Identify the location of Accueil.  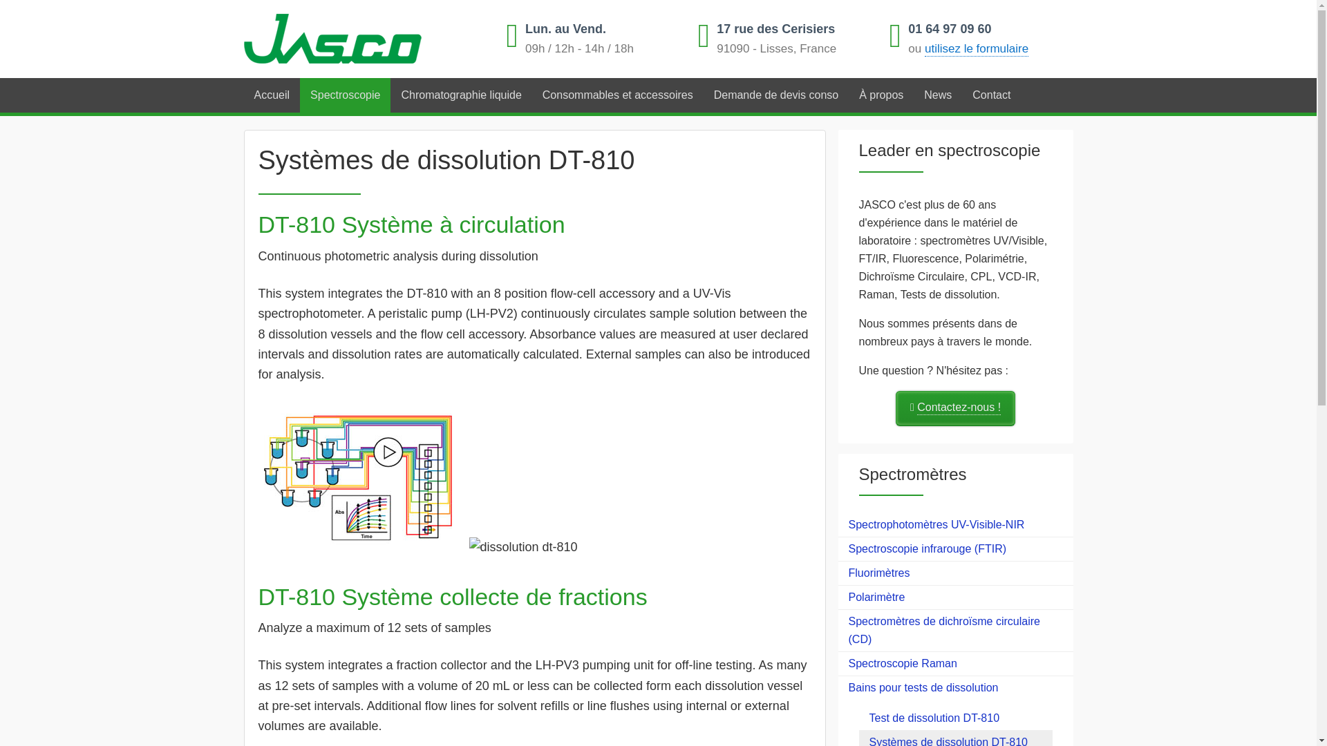
(271, 95).